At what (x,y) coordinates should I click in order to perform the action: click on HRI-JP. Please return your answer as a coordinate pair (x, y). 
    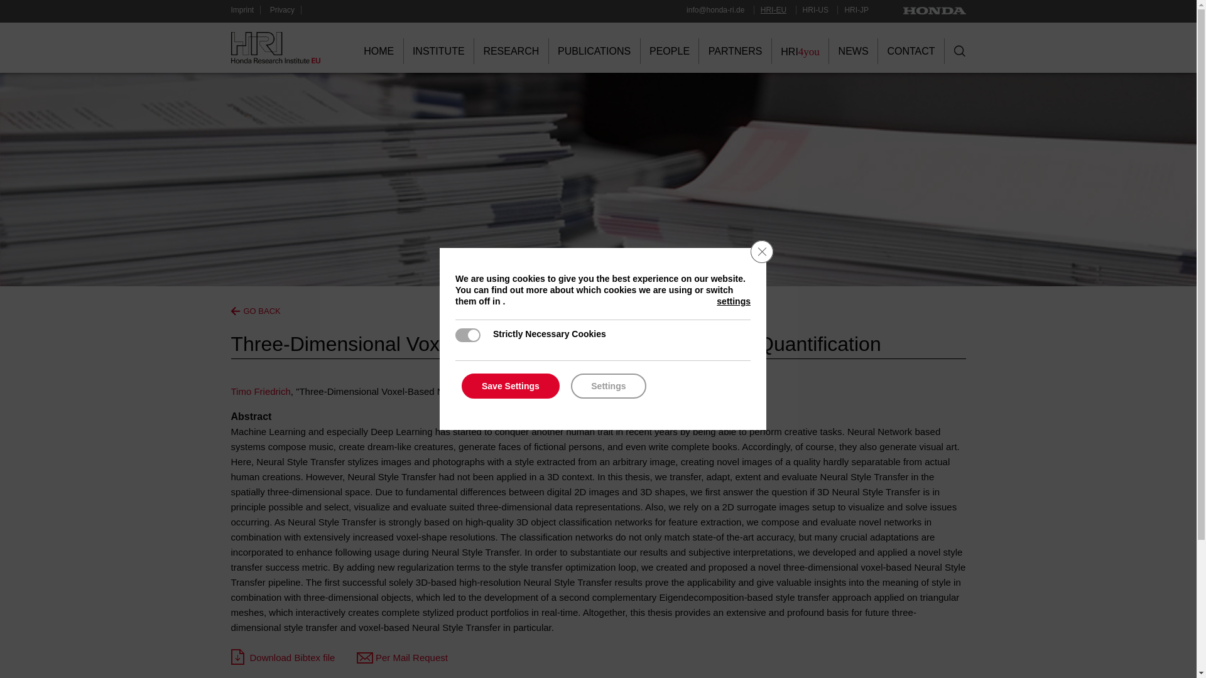
    Looking at the image, I should click on (852, 9).